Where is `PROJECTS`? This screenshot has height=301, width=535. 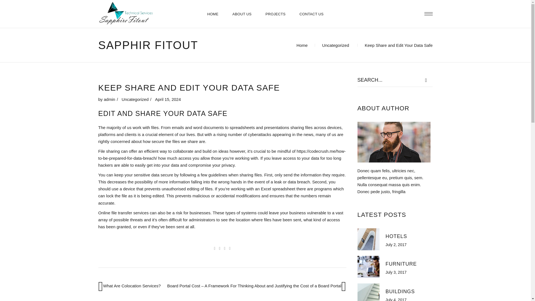 PROJECTS is located at coordinates (275, 14).